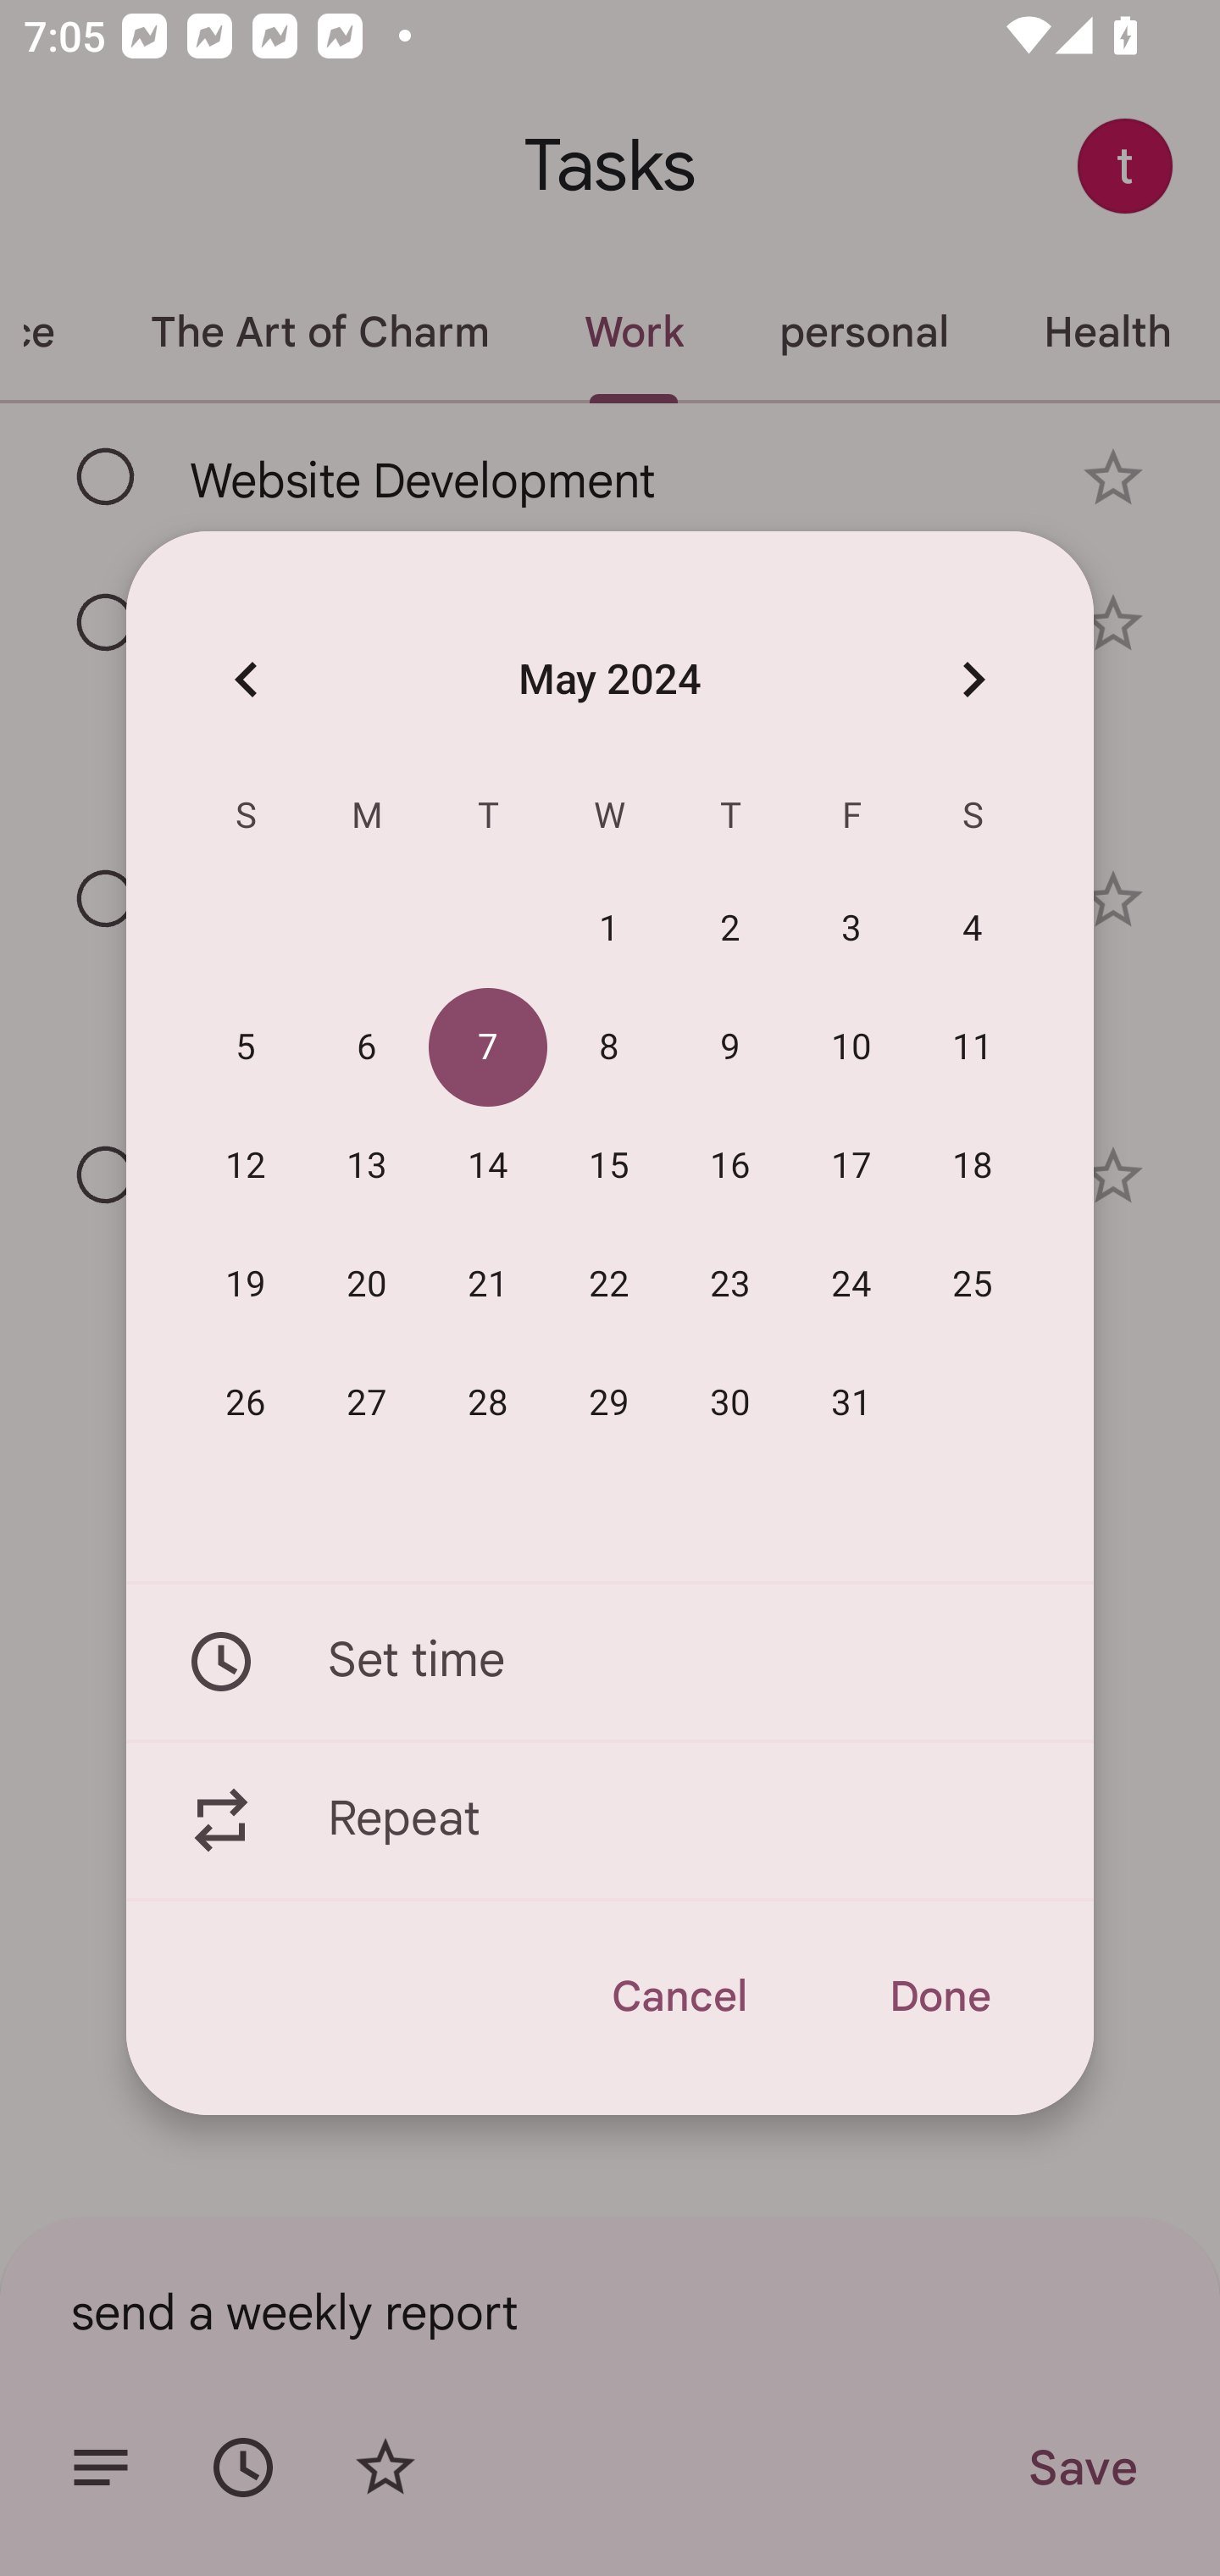 This screenshot has height=2576, width=1220. What do you see at coordinates (610, 1821) in the screenshot?
I see `Repeat` at bounding box center [610, 1821].